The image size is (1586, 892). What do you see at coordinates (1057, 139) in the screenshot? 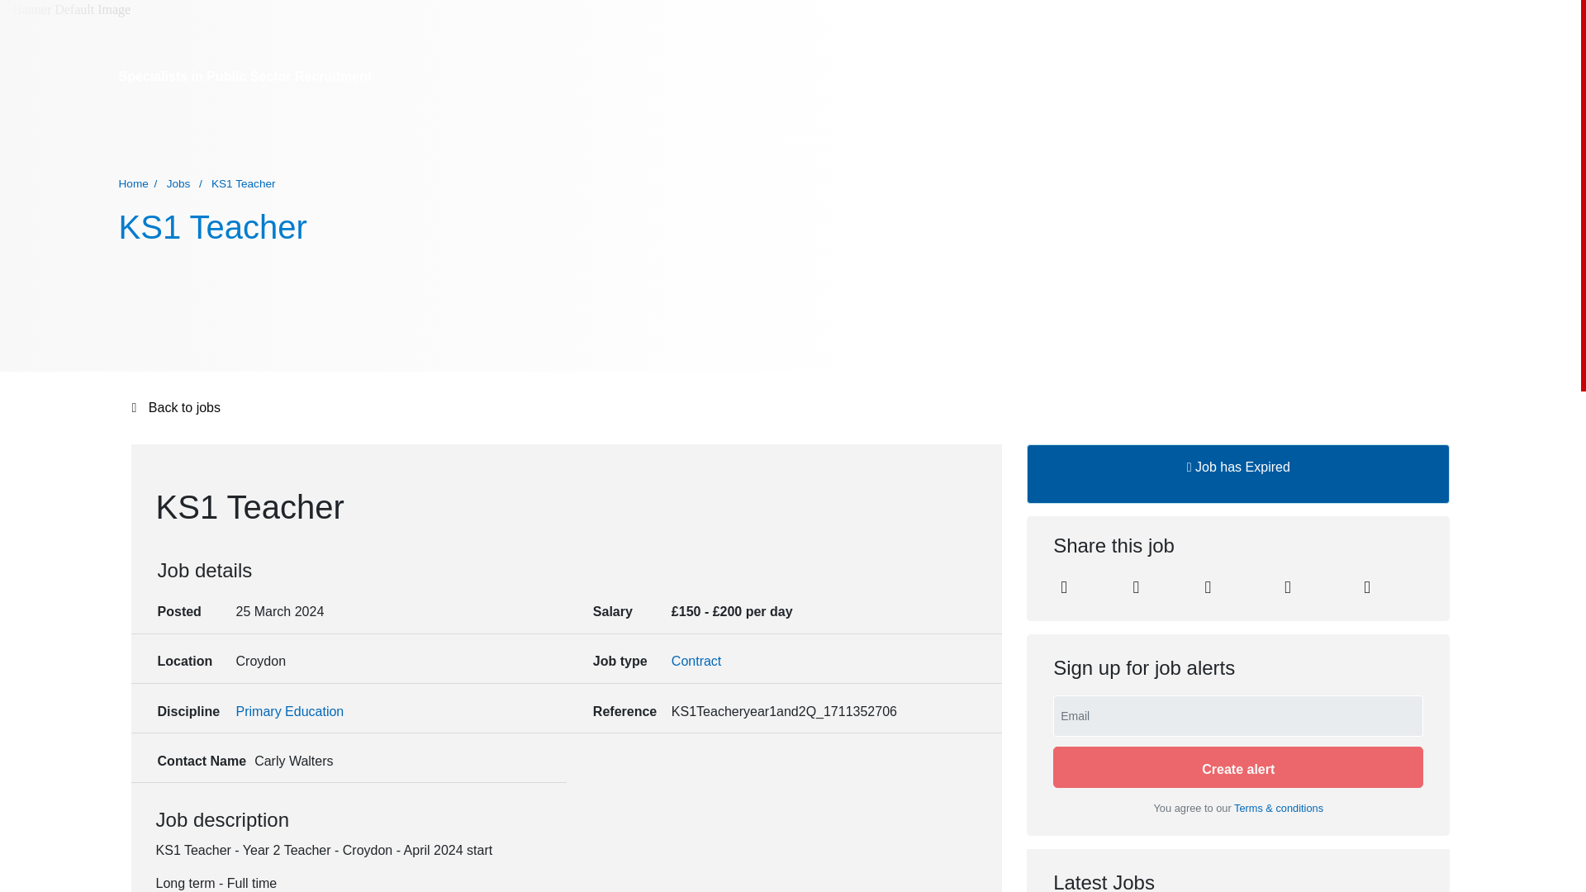
I see `Careers` at bounding box center [1057, 139].